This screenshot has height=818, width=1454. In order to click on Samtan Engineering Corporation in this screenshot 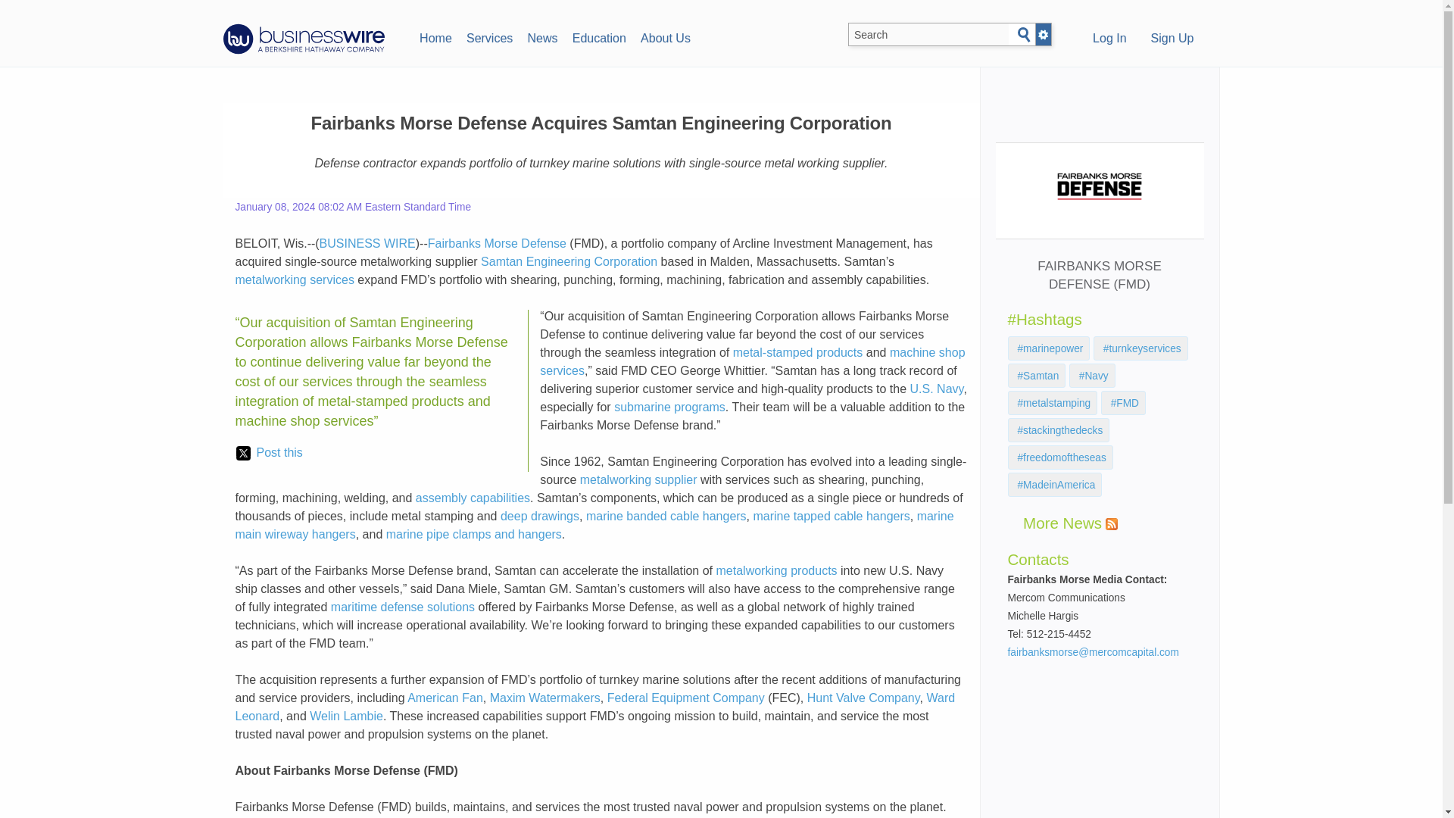, I will do `click(569, 261)`.